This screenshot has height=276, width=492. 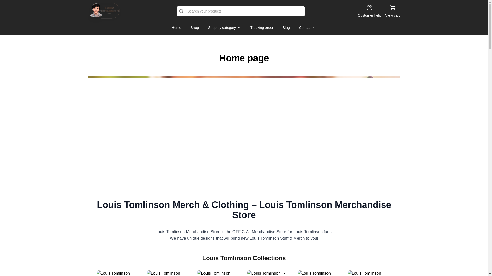 I want to click on Contact, so click(x=307, y=28).